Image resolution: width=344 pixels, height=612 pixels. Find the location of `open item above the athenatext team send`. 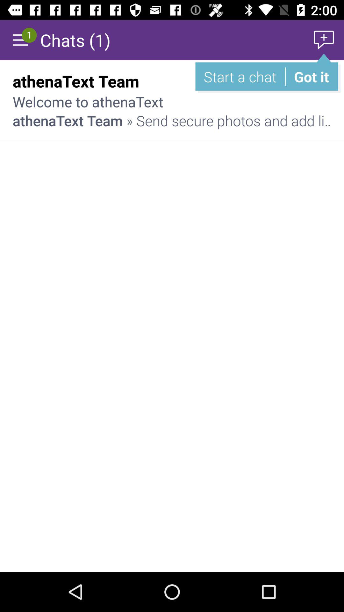

open item above the athenatext team send is located at coordinates (309, 81).